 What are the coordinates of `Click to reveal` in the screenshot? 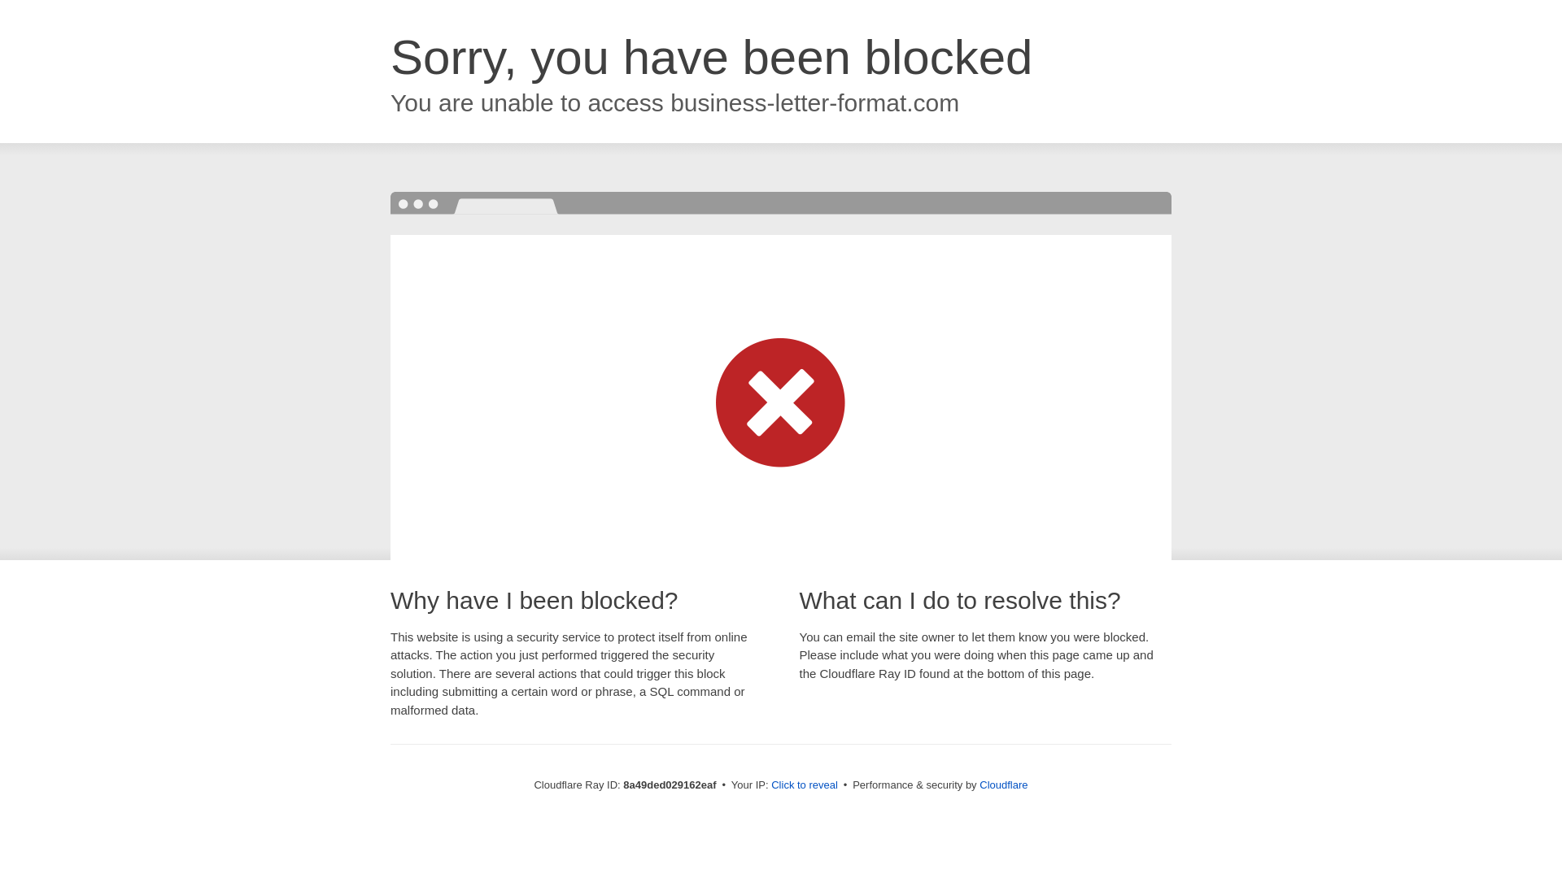 It's located at (804, 785).